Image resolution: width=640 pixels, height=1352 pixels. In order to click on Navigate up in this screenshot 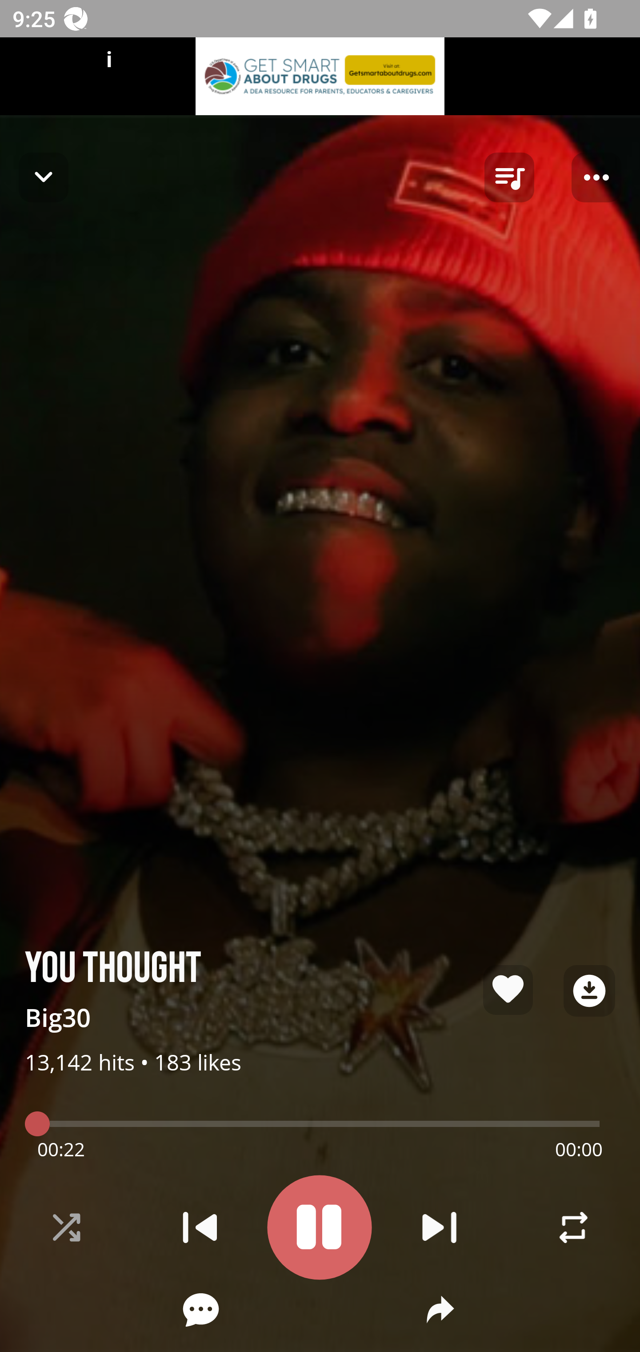, I will do `click(44, 177)`.